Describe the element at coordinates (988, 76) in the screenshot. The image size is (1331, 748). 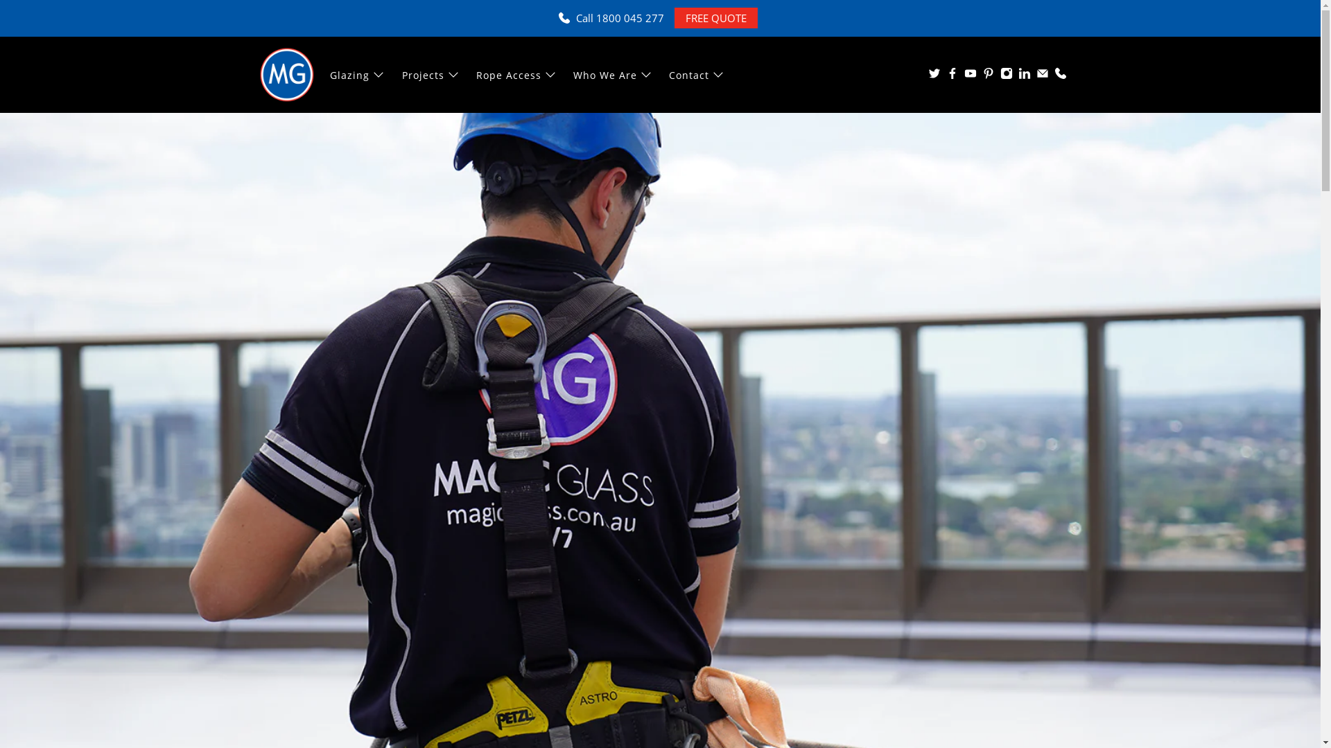
I see `Magic Glass on Pinterest` at that location.